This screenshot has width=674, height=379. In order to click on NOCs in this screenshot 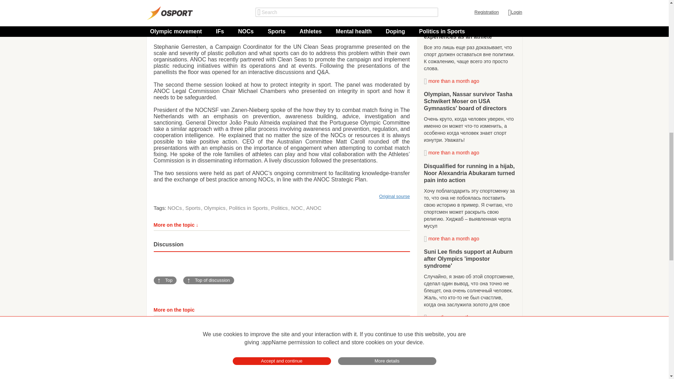, I will do `click(176, 208)`.